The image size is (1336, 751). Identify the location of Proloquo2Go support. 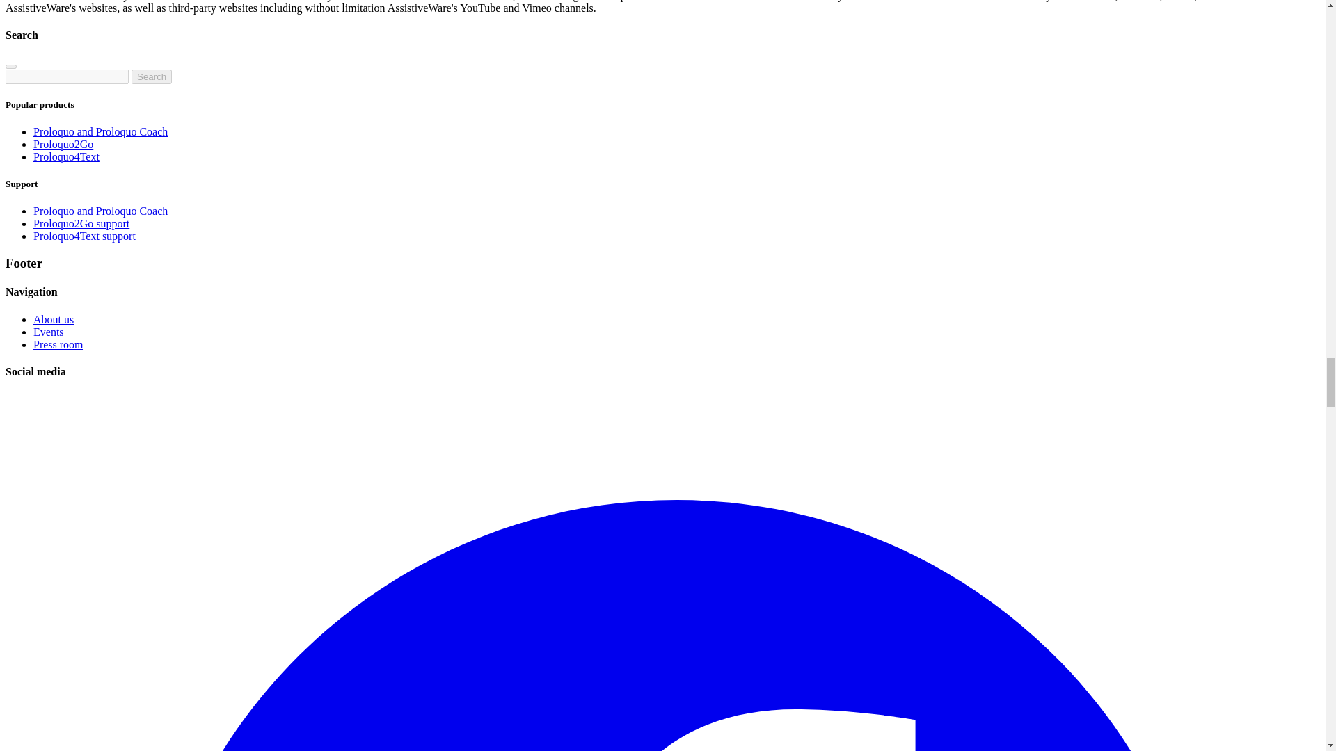
(81, 224).